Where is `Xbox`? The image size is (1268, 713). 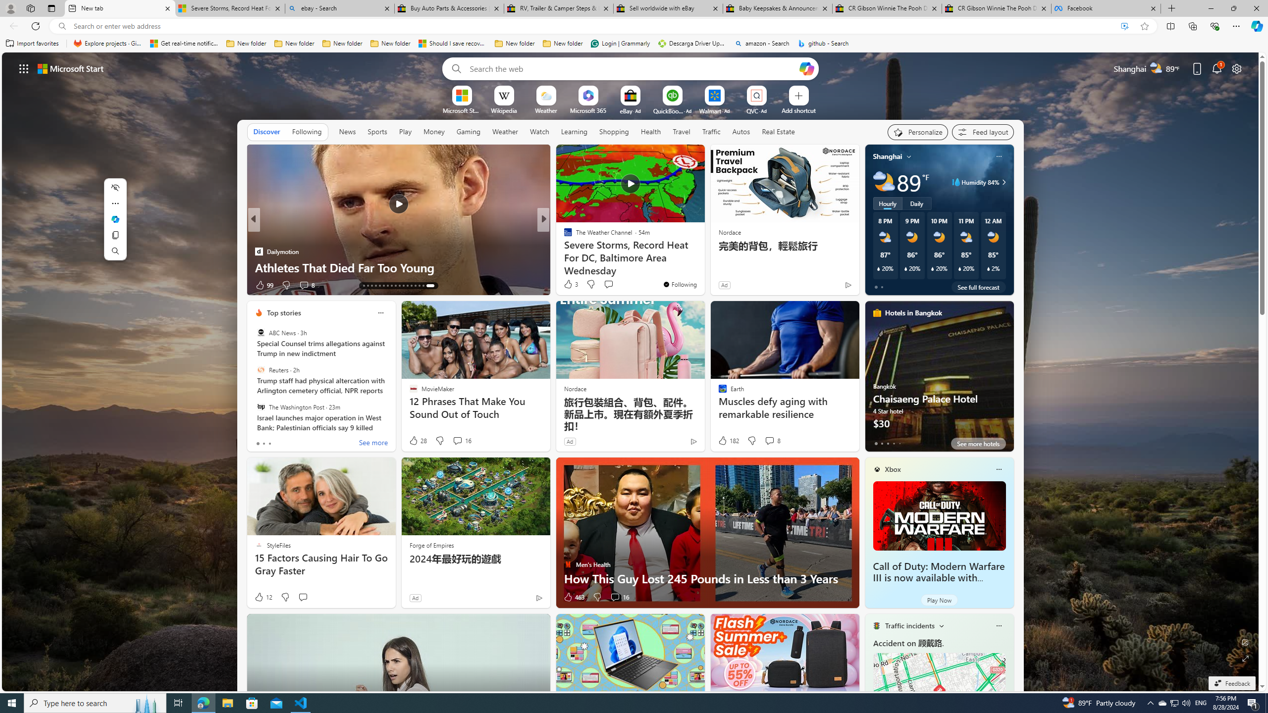 Xbox is located at coordinates (893, 469).